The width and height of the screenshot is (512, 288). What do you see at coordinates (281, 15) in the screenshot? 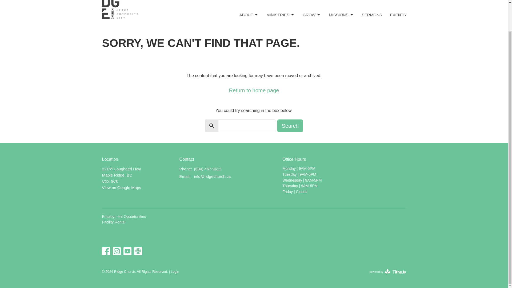
I see `MINISTRIES` at bounding box center [281, 15].